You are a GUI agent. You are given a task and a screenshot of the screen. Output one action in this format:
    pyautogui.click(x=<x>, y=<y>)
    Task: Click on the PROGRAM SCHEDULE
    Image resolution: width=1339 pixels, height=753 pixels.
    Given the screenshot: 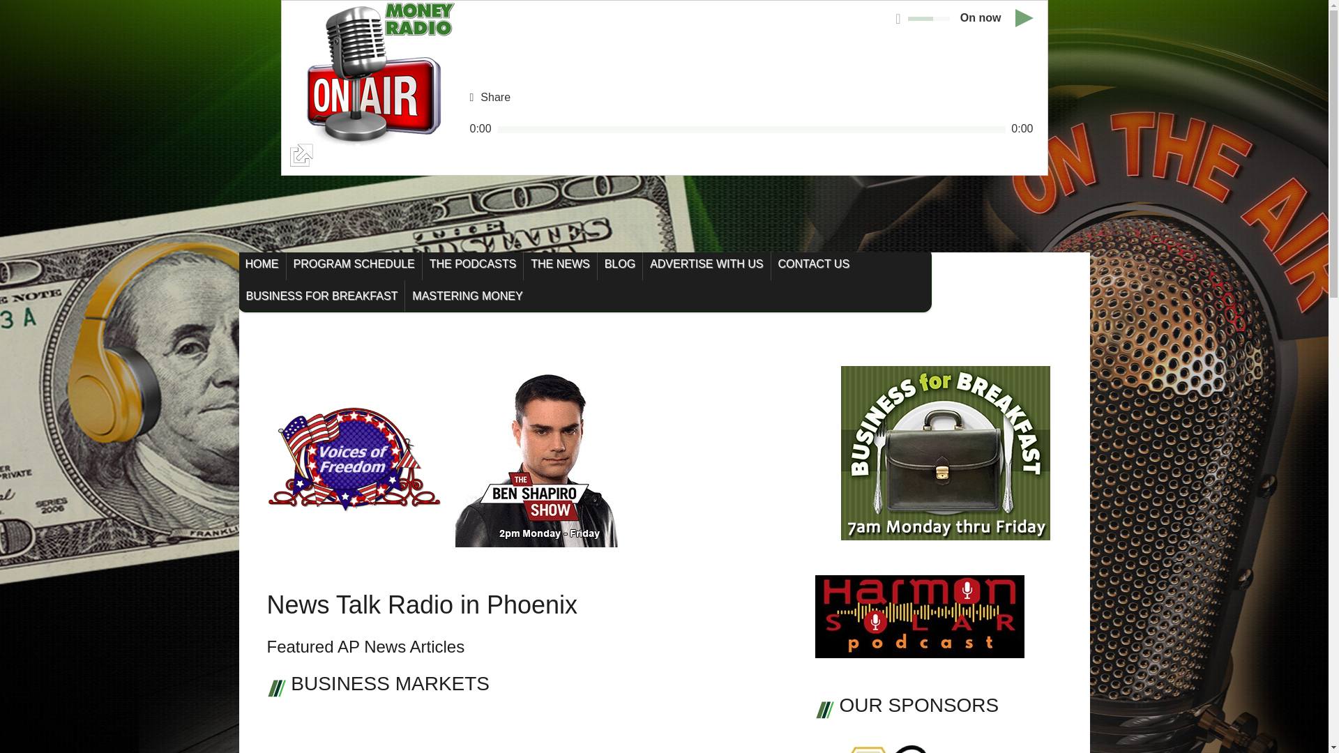 What is the action you would take?
    pyautogui.click(x=354, y=264)
    